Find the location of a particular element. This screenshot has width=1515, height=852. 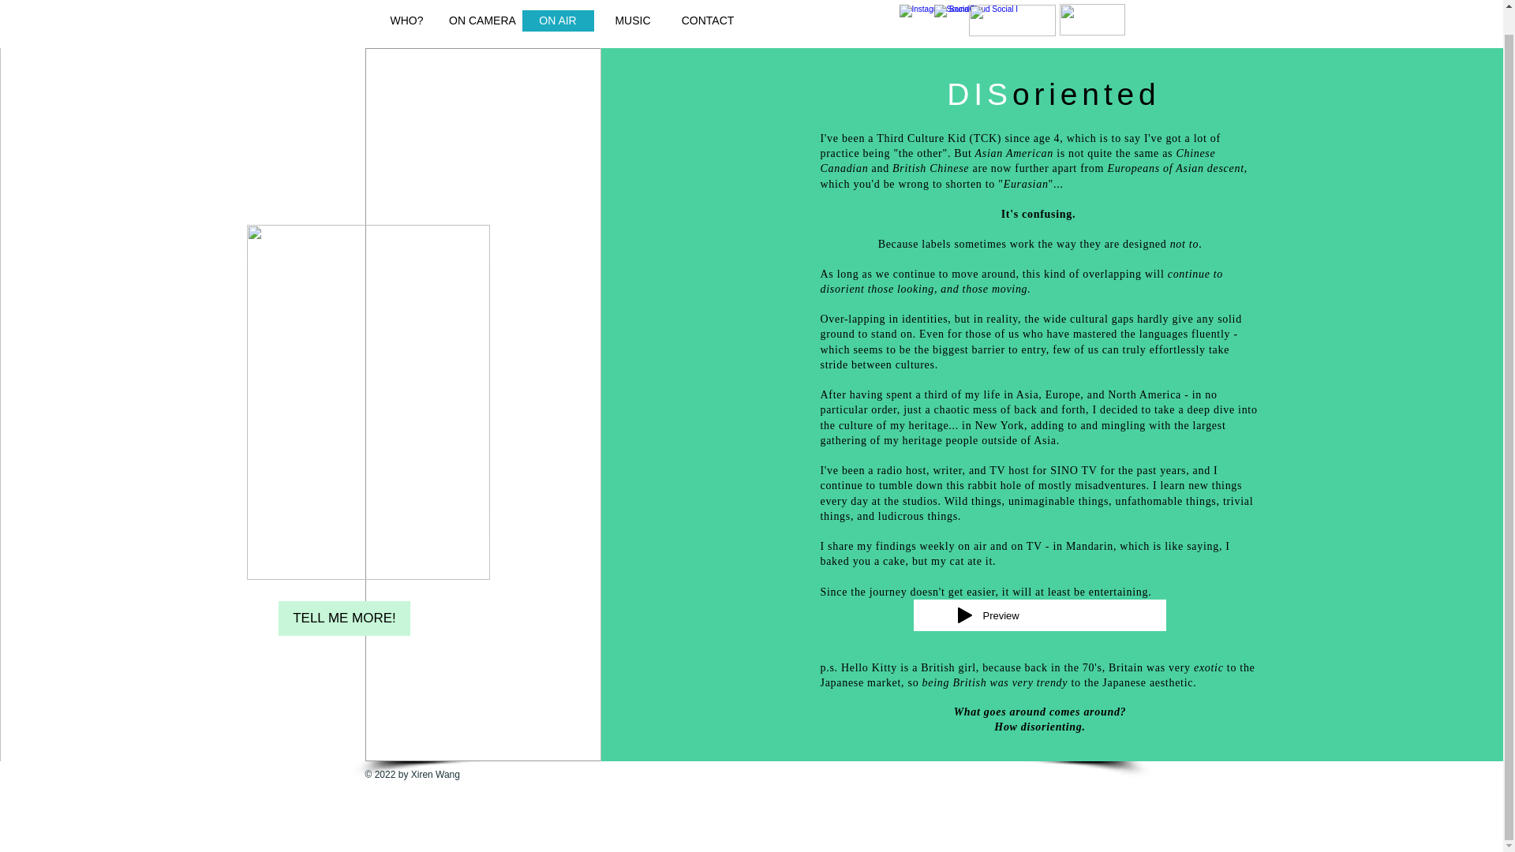

MUSIC is located at coordinates (632, 21).